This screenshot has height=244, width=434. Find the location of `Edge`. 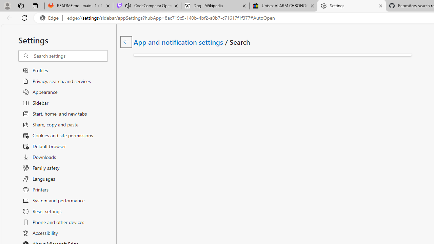

Edge is located at coordinates (51, 18).